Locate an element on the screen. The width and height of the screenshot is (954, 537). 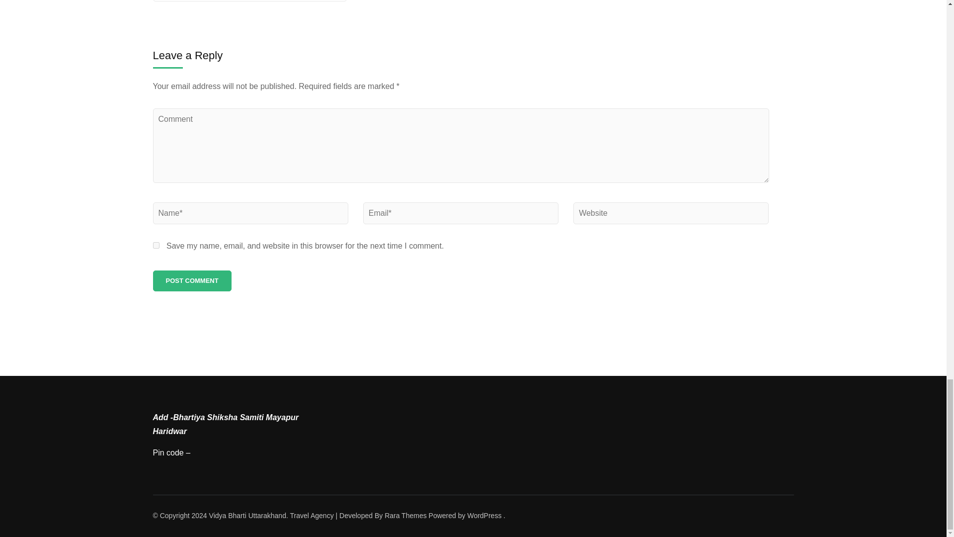
yes is located at coordinates (156, 246).